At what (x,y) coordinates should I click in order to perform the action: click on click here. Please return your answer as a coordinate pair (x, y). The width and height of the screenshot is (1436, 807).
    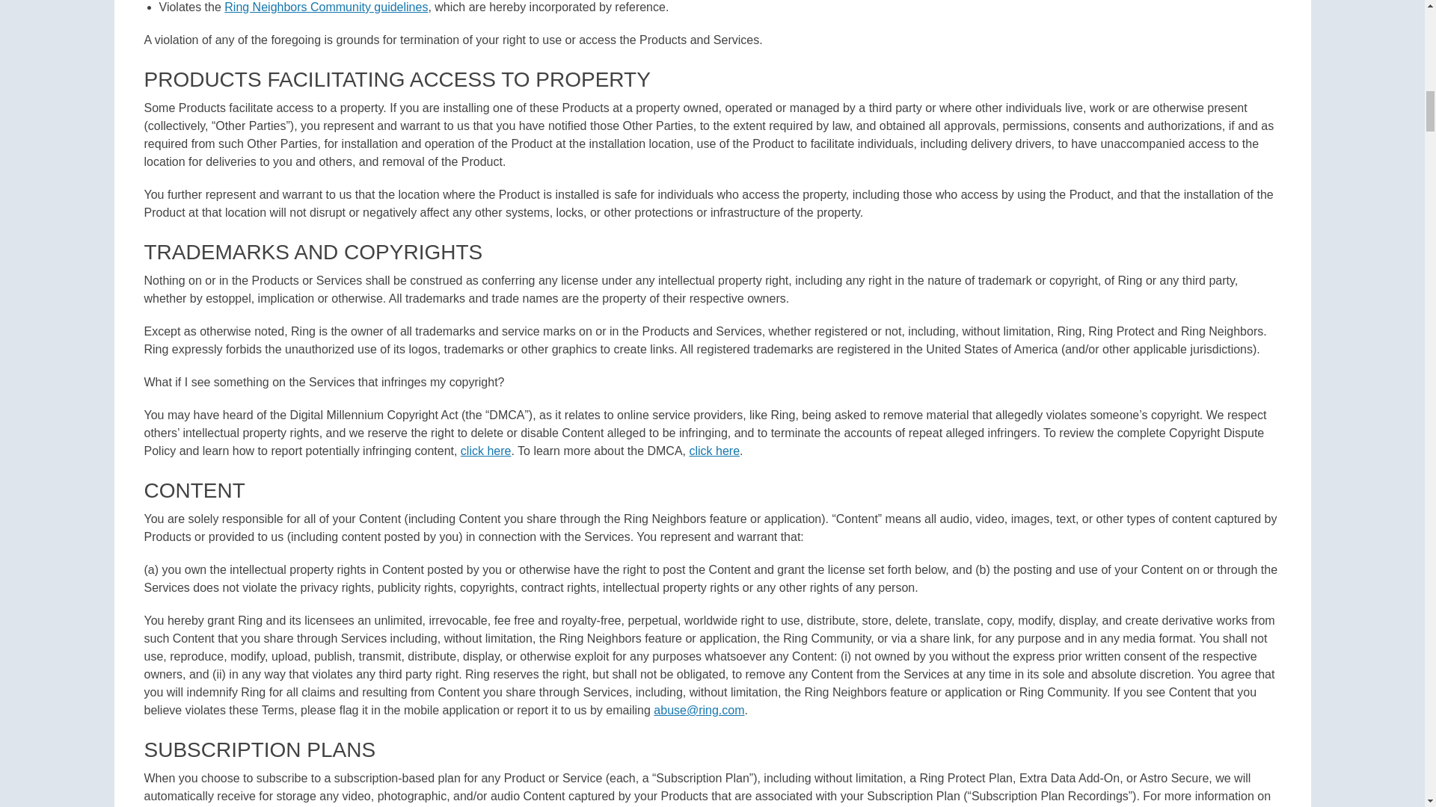
    Looking at the image, I should click on (714, 451).